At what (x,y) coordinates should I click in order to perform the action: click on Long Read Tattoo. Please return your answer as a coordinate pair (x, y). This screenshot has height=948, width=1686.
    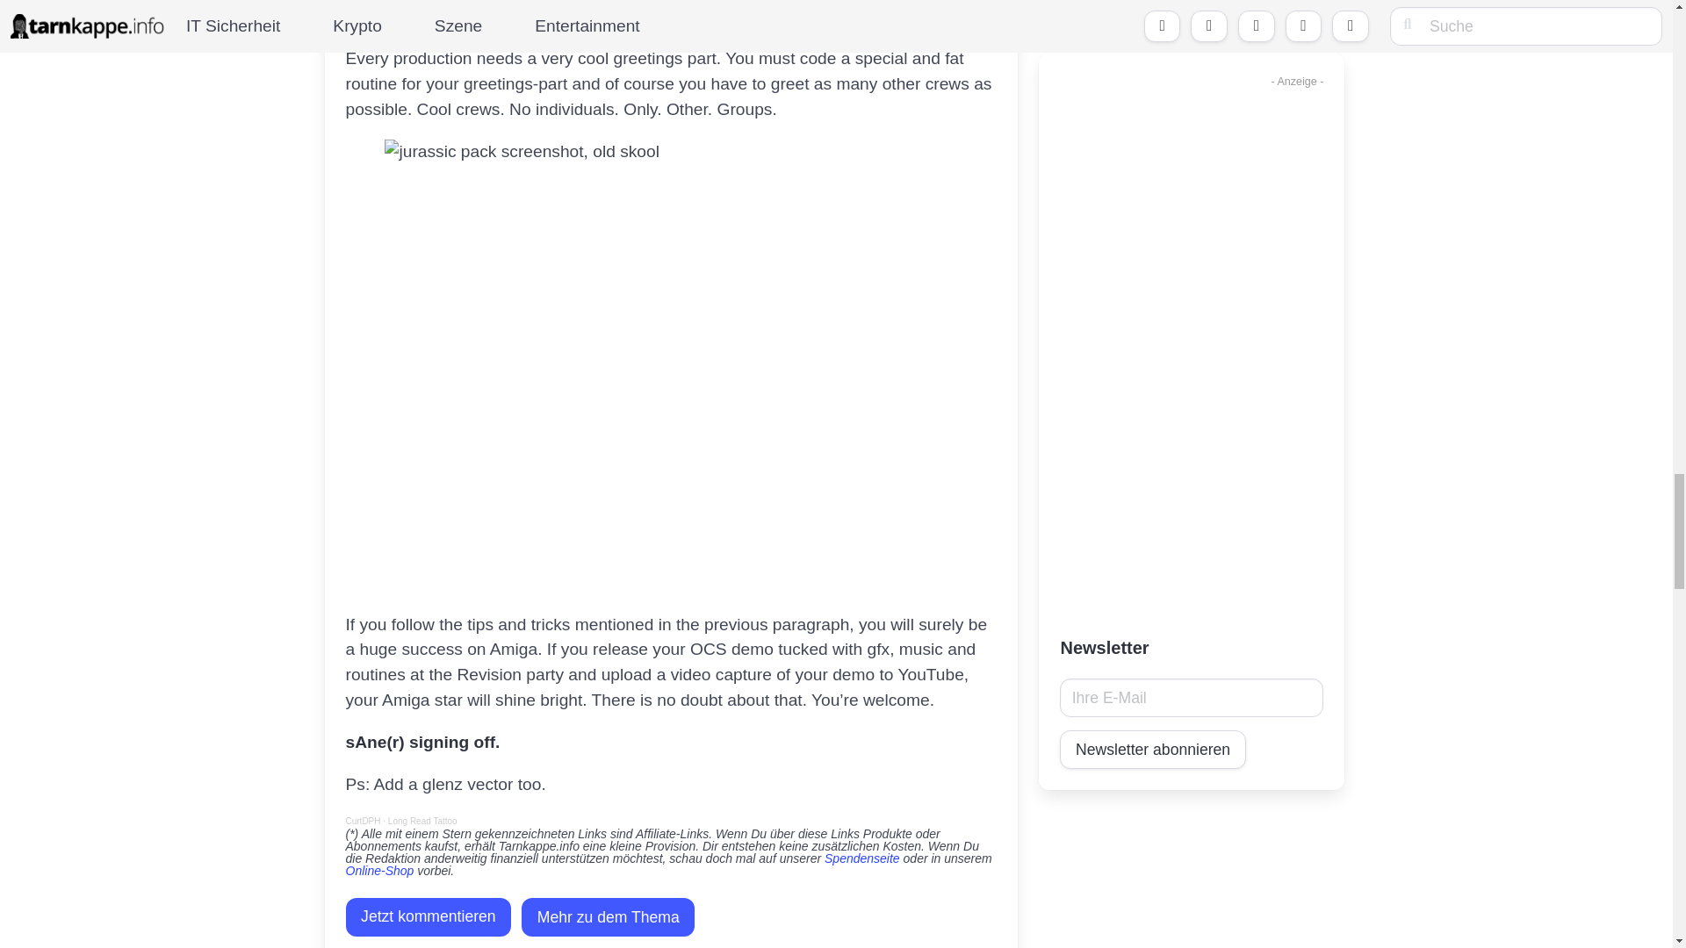
    Looking at the image, I should click on (421, 820).